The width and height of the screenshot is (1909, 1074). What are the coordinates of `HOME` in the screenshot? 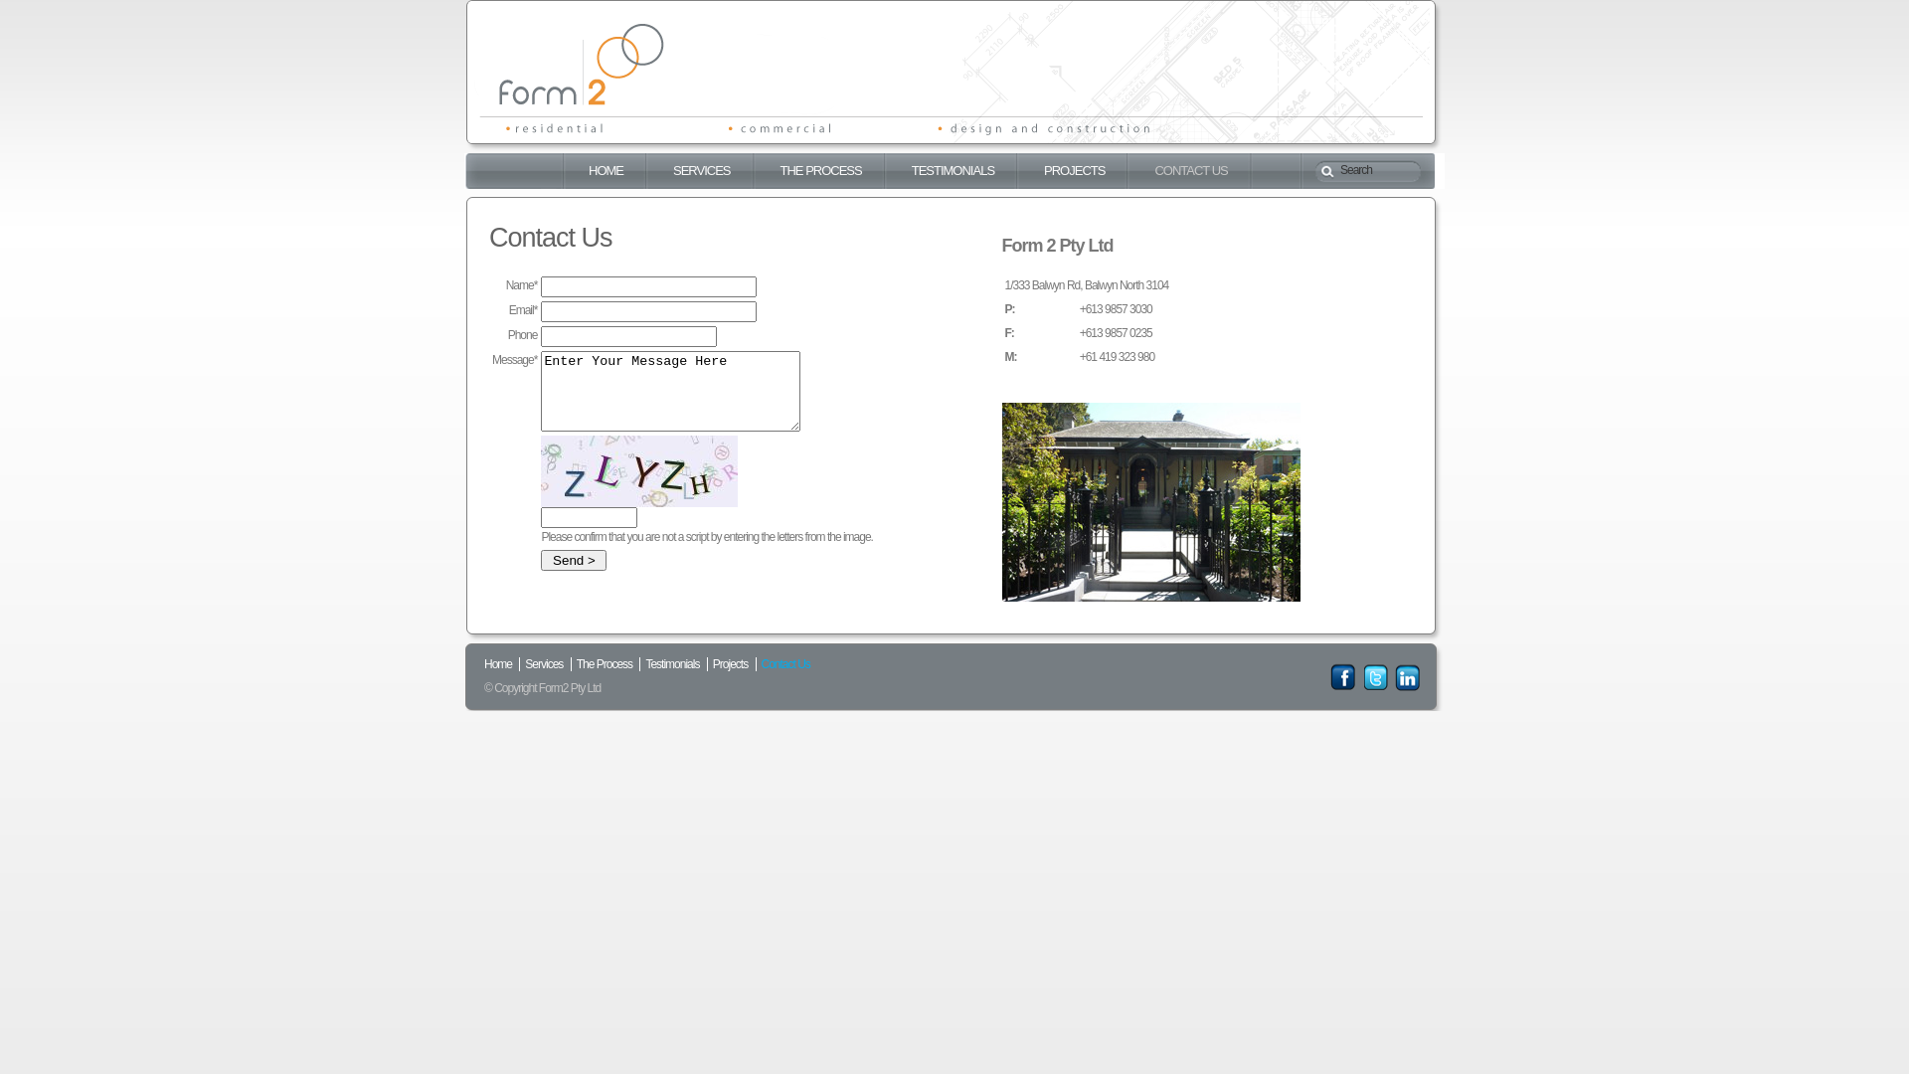 It's located at (607, 171).